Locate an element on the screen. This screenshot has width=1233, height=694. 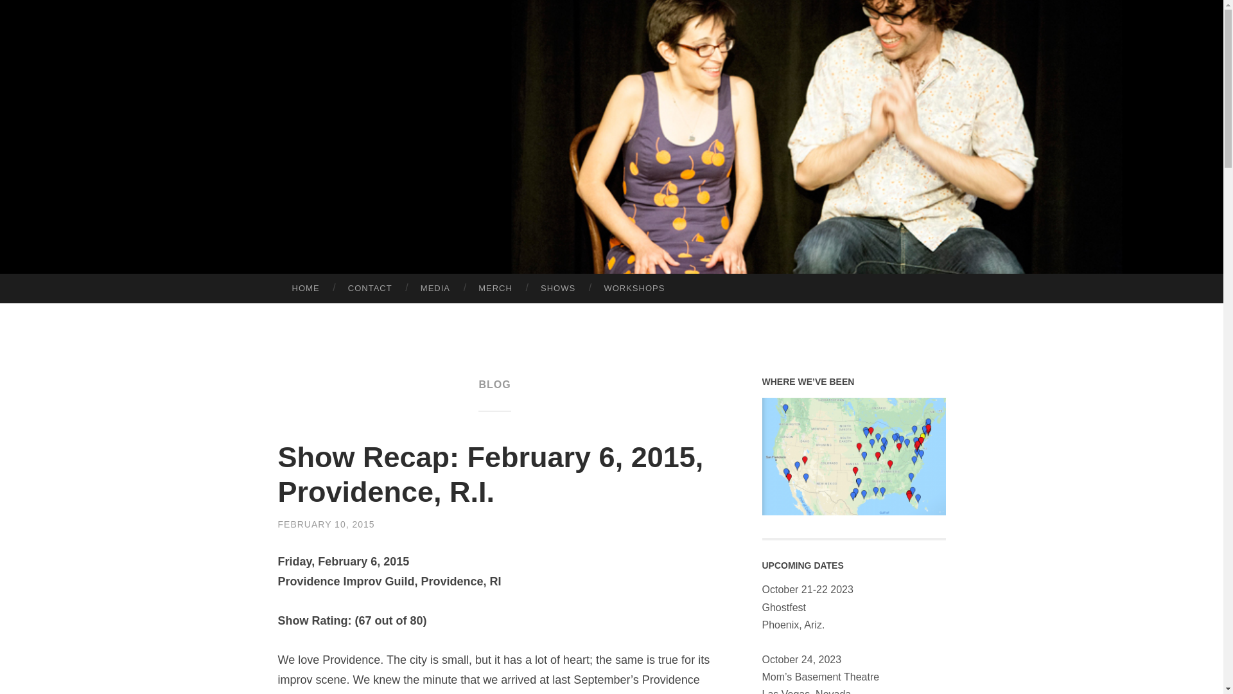
CONTACT is located at coordinates (370, 288).